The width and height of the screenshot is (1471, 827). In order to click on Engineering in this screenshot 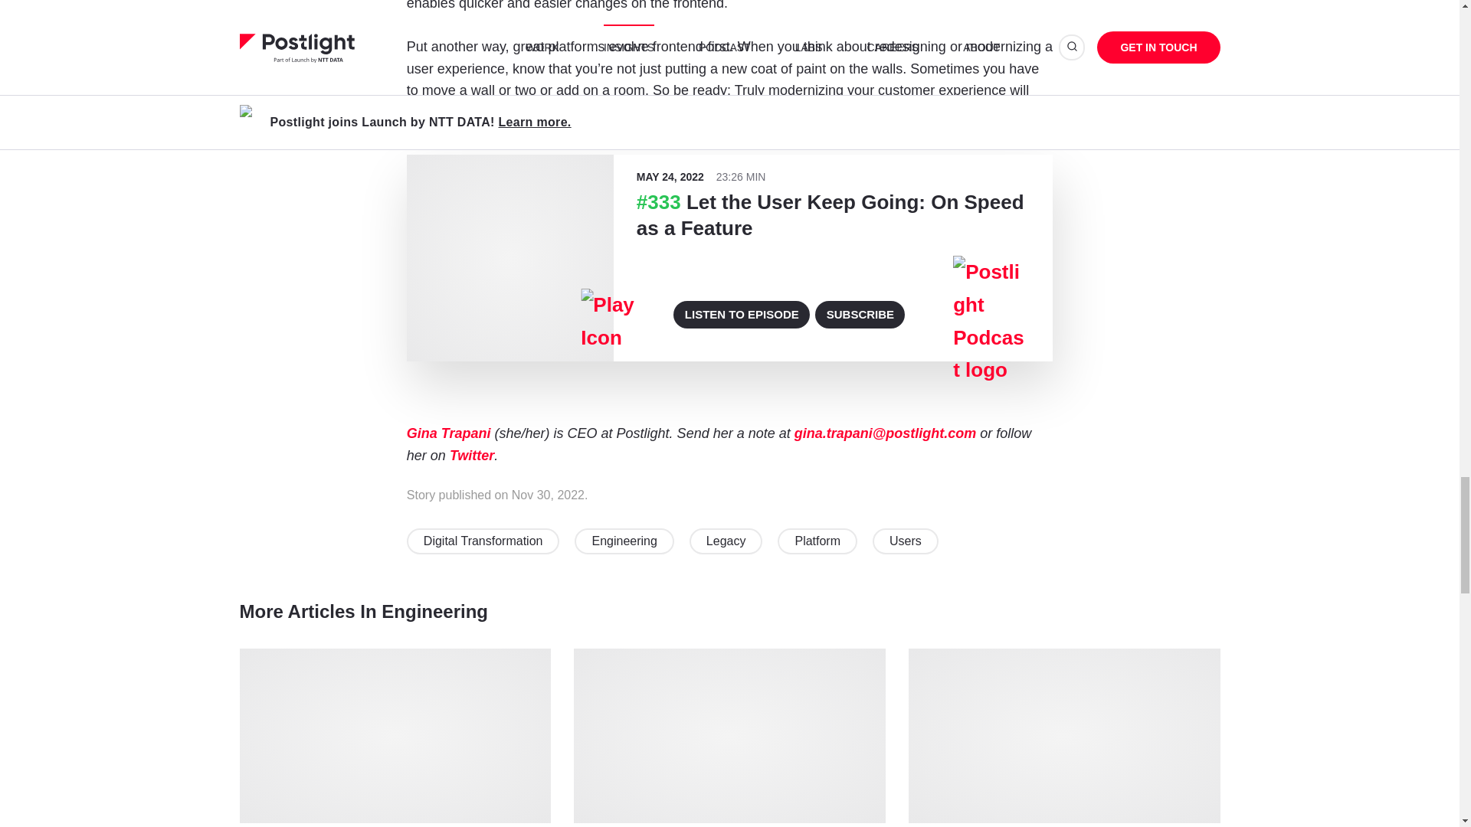, I will do `click(624, 541)`.